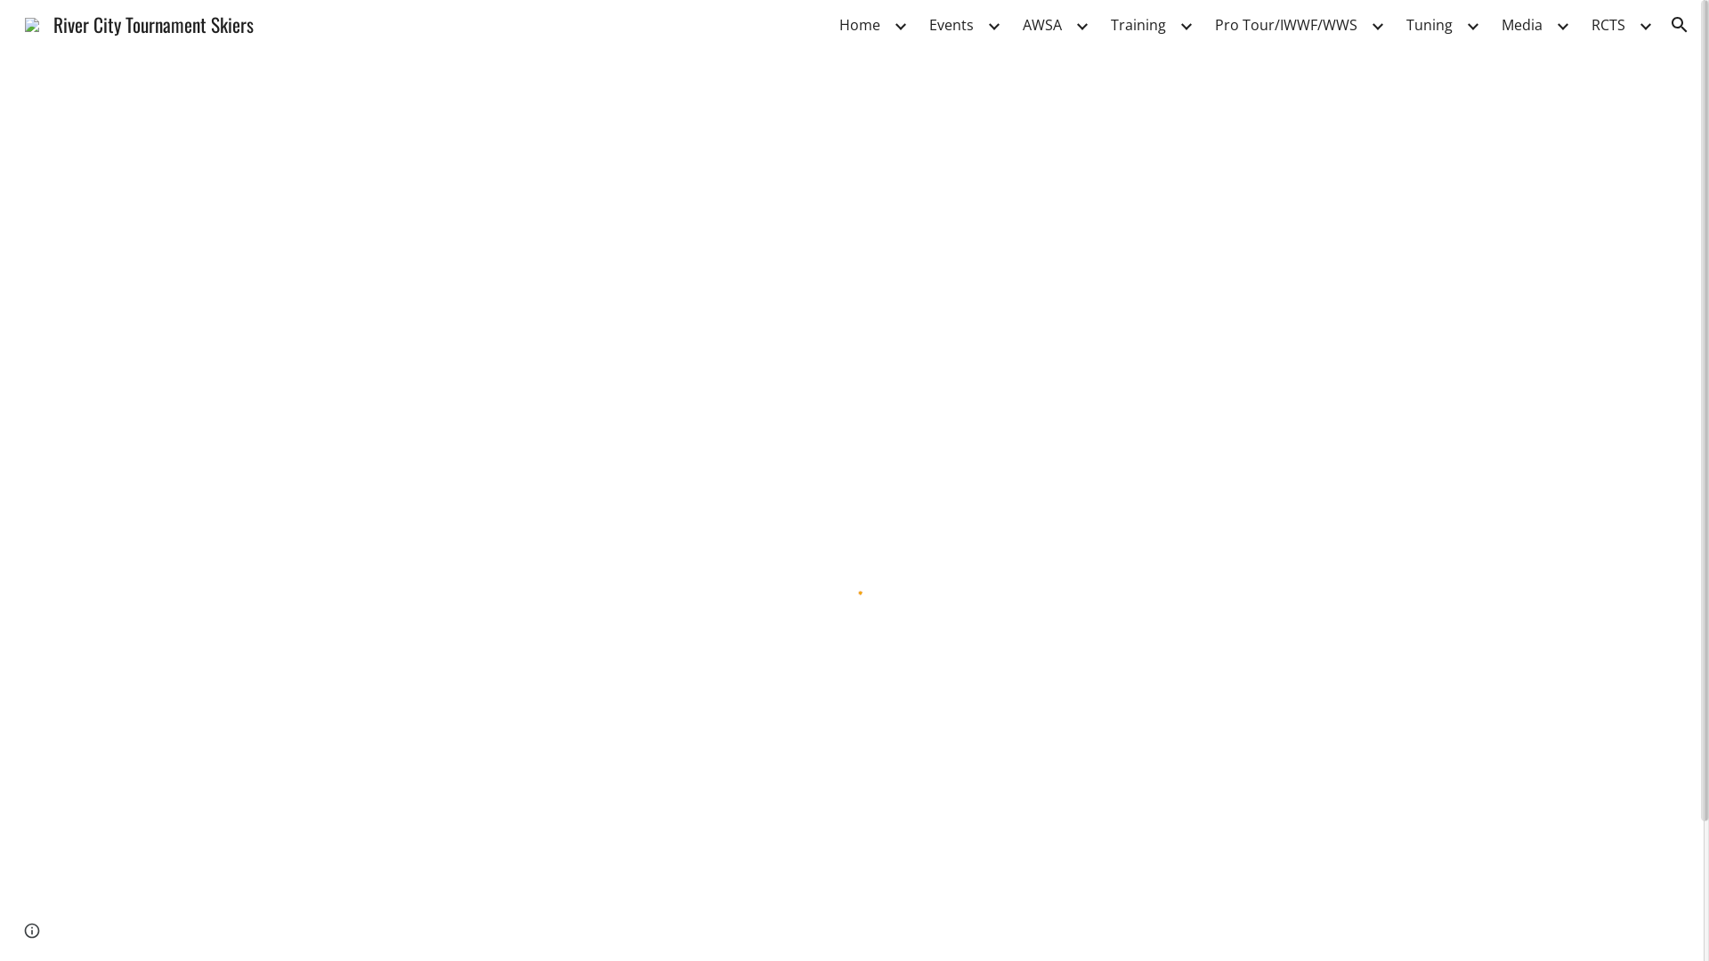 The width and height of the screenshot is (1709, 961). I want to click on Expand/Collapse, so click(1645, 25).